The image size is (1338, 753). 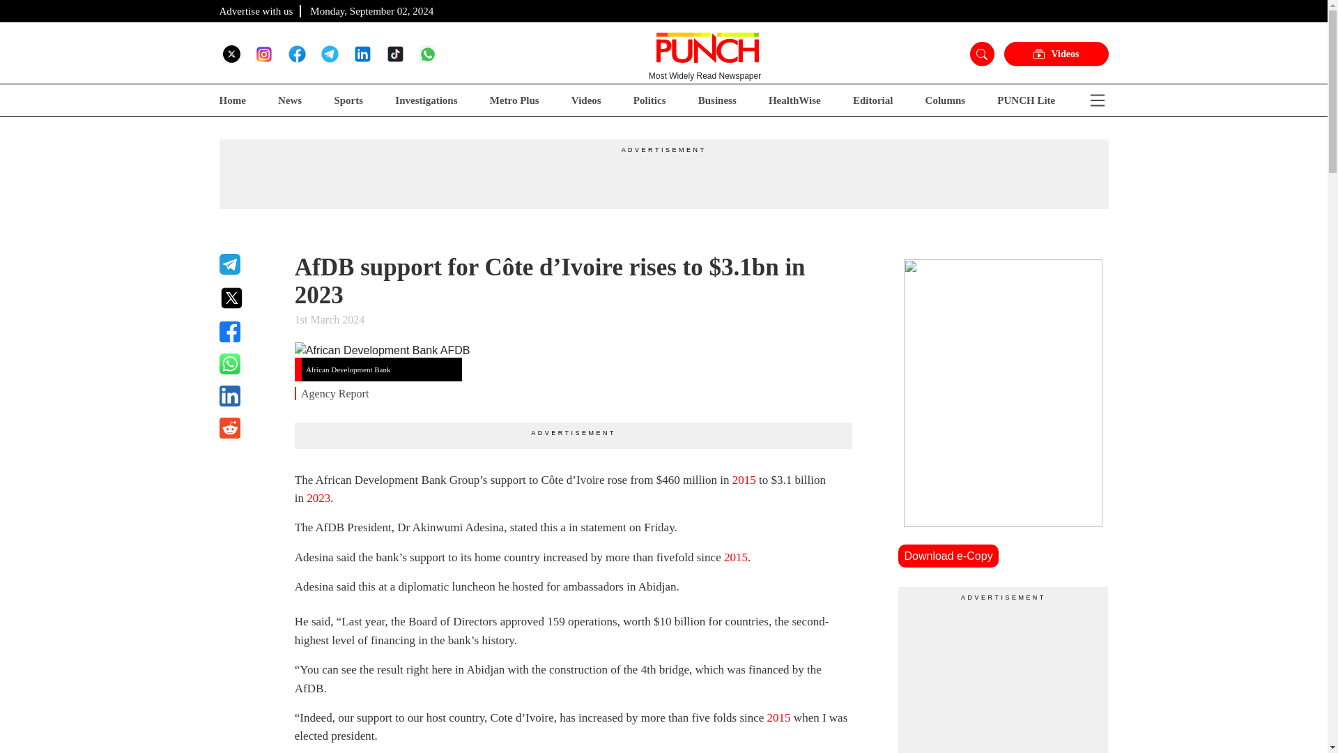 What do you see at coordinates (585, 100) in the screenshot?
I see `Videos` at bounding box center [585, 100].